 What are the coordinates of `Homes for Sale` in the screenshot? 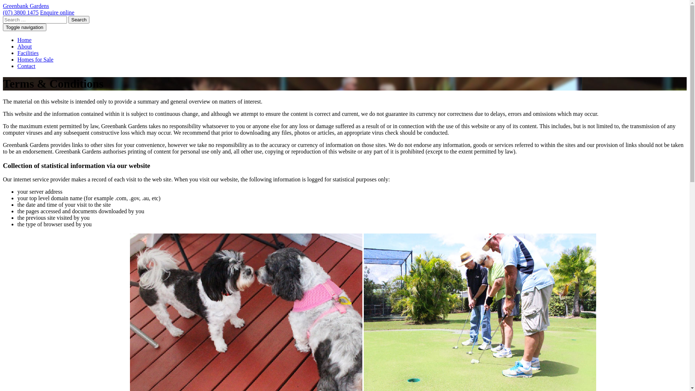 It's located at (35, 59).